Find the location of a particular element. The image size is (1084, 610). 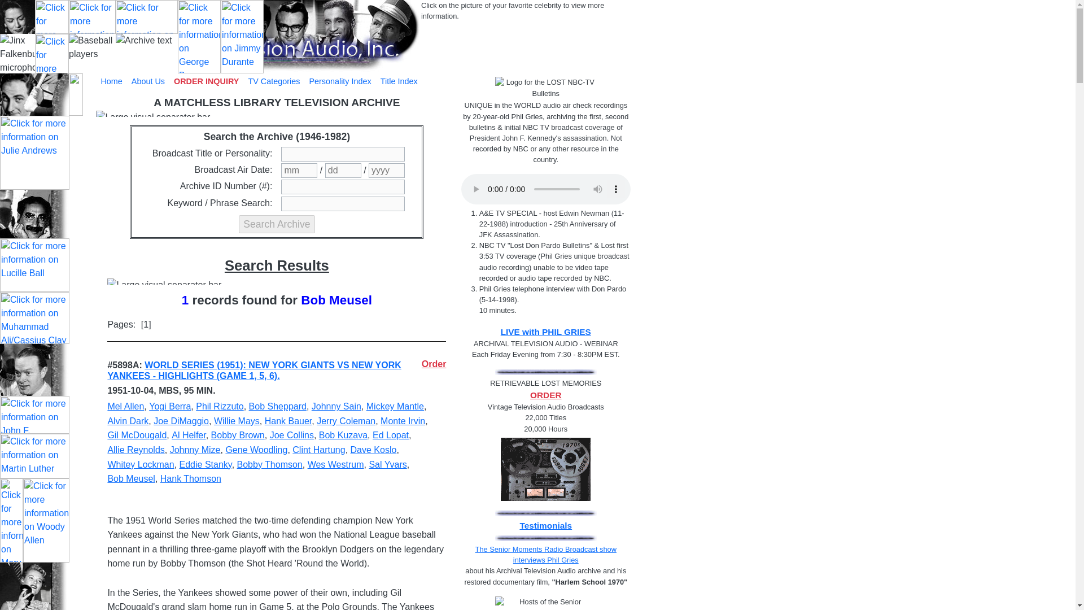

Click for more information on Julie Andrews is located at coordinates (34, 152).